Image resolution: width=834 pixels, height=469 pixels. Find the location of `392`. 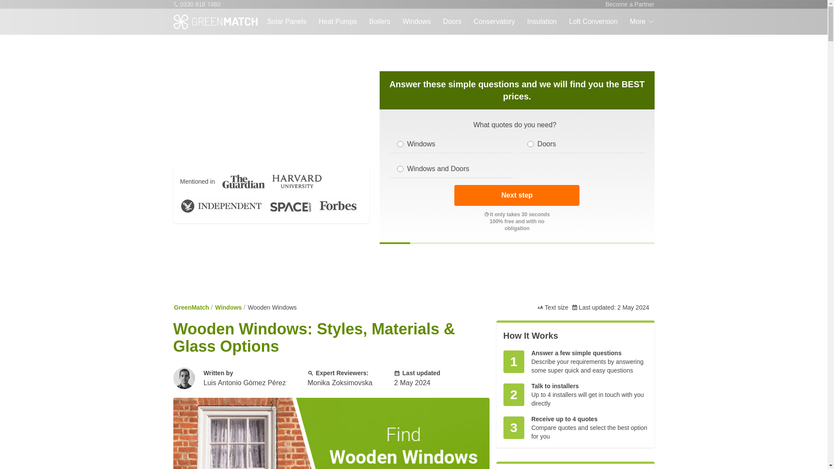

392 is located at coordinates (530, 144).